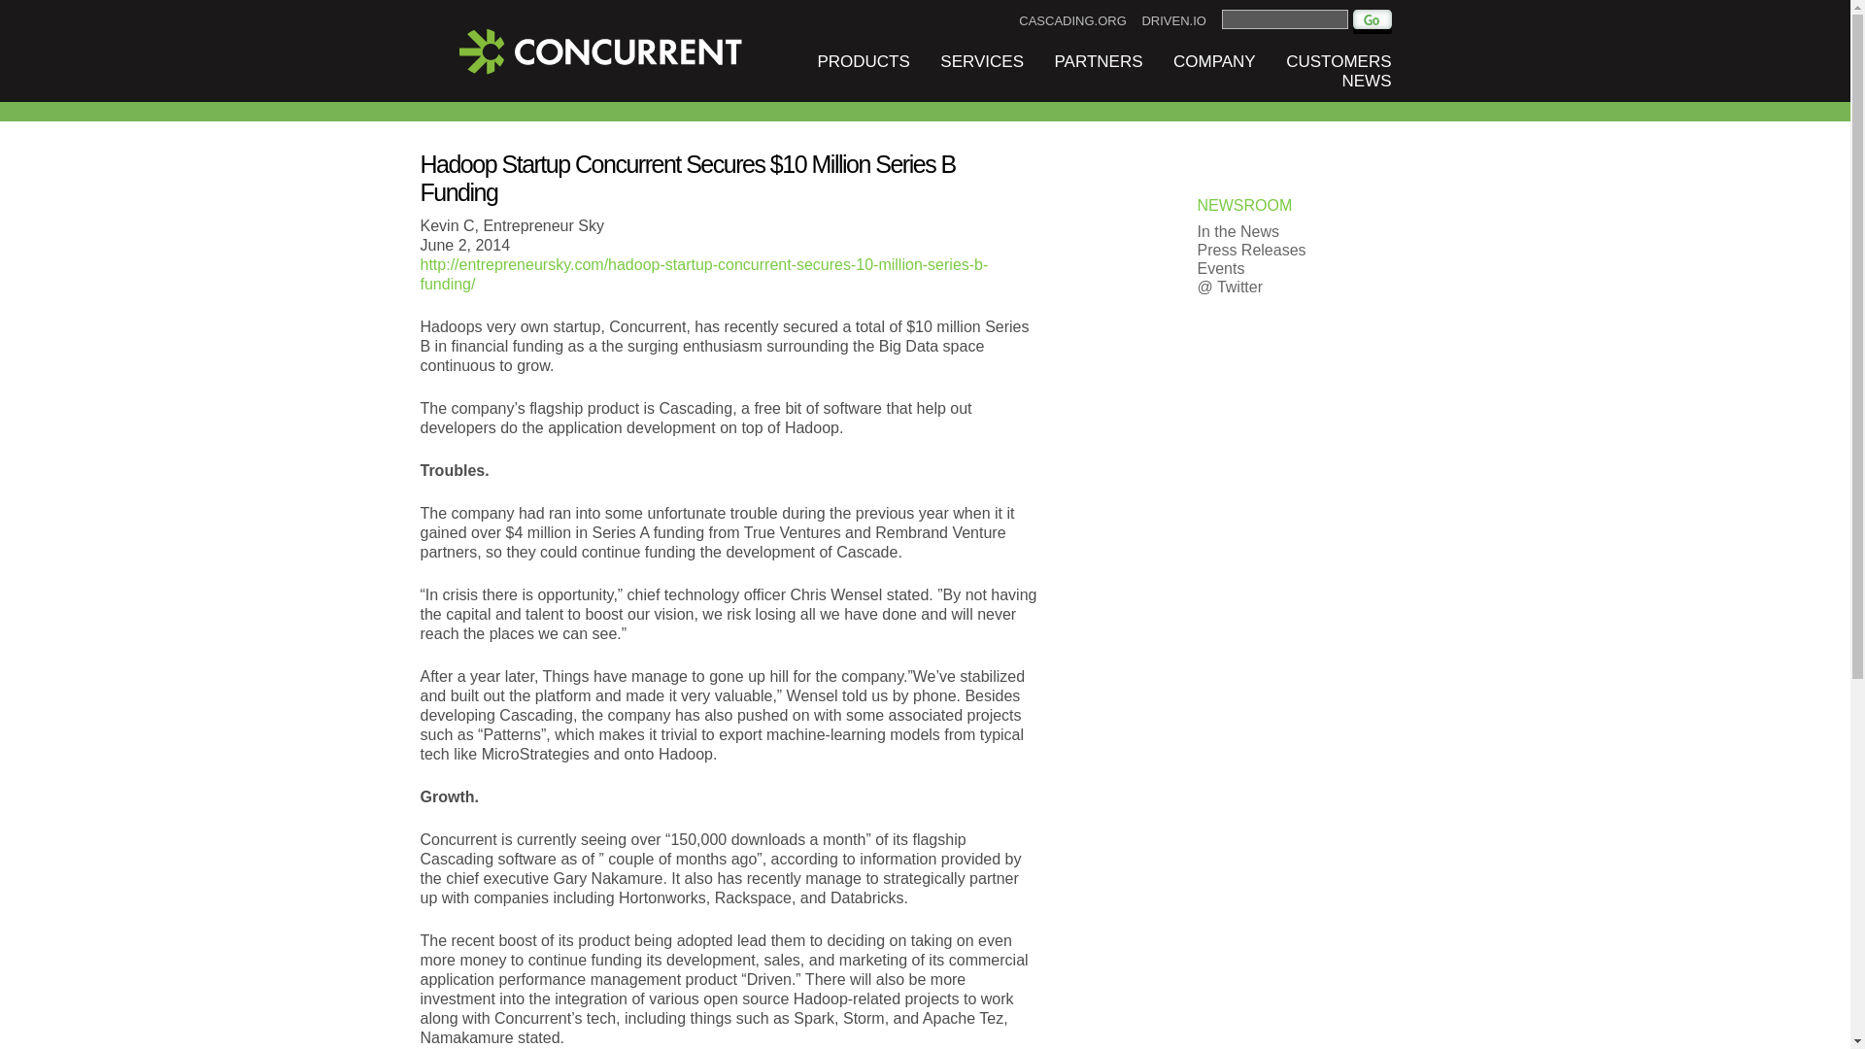 This screenshot has width=1865, height=1049. What do you see at coordinates (1238, 231) in the screenshot?
I see `In the News` at bounding box center [1238, 231].